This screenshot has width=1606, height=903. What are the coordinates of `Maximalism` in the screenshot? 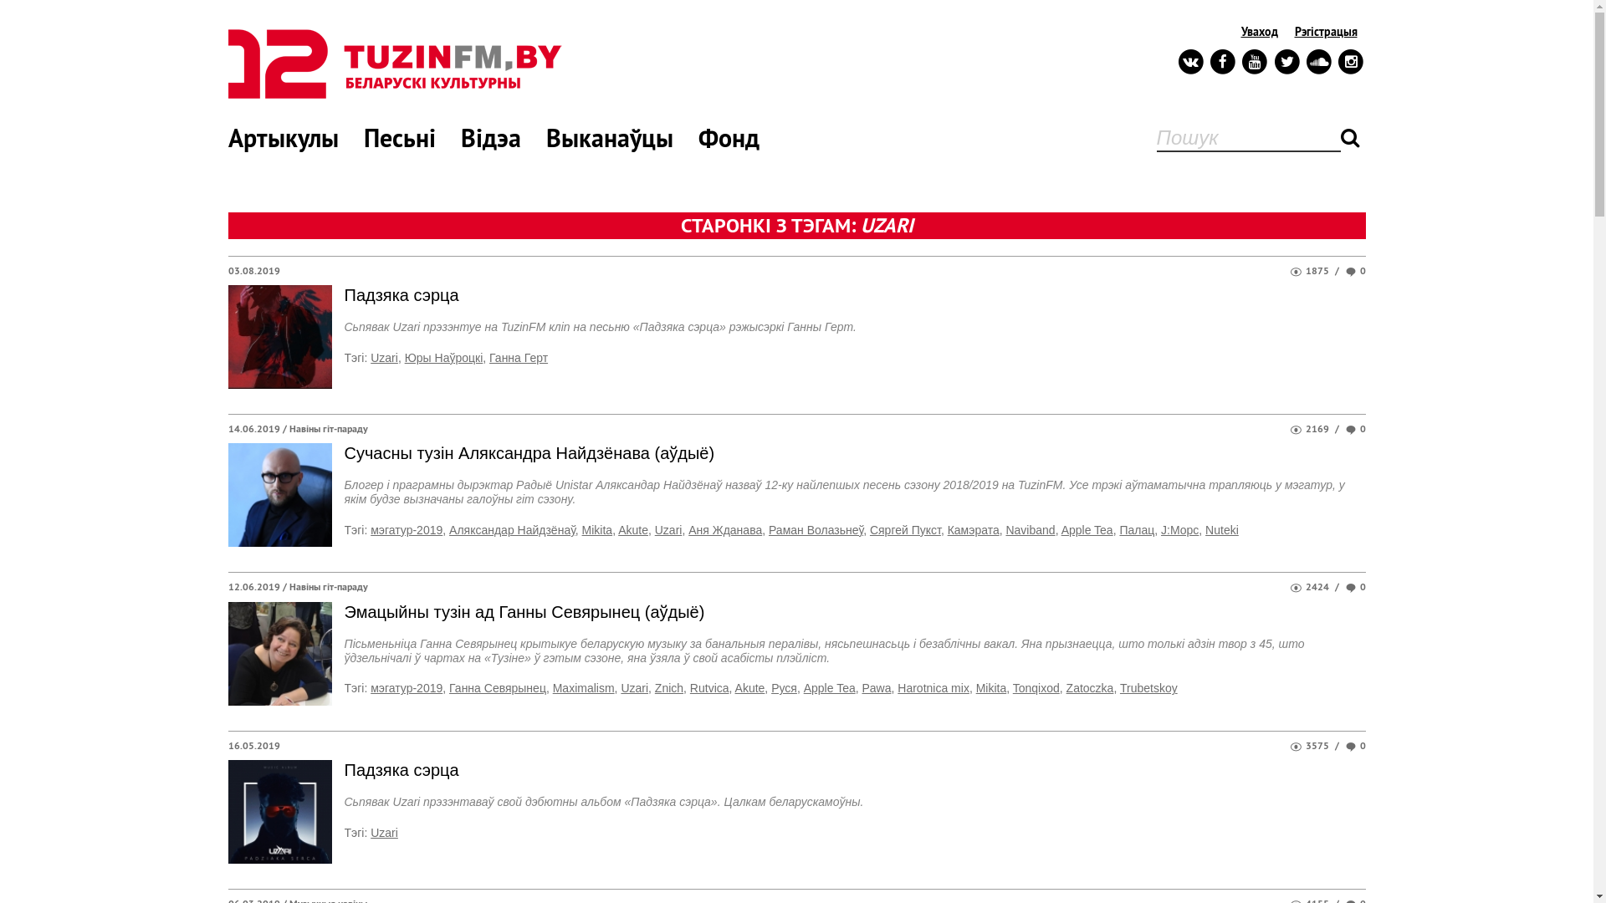 It's located at (584, 688).